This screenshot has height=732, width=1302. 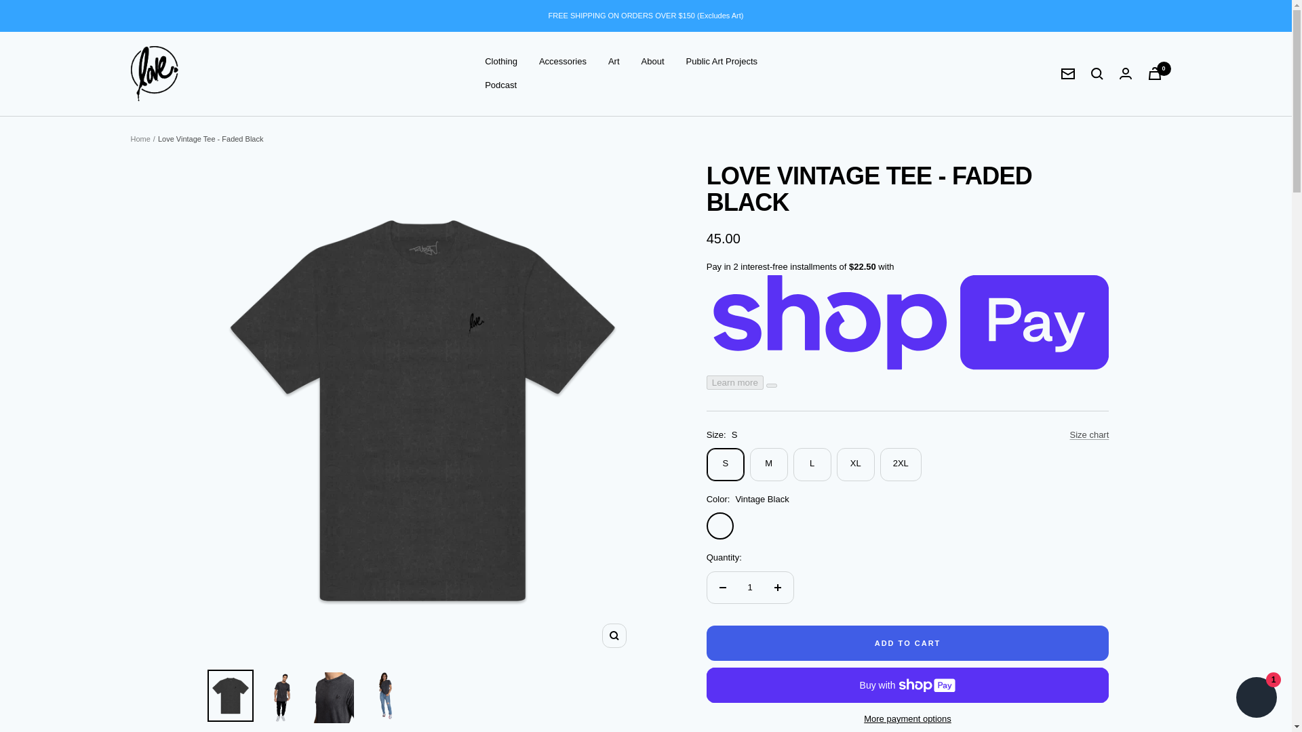 What do you see at coordinates (722, 61) in the screenshot?
I see `Public Art Projects` at bounding box center [722, 61].